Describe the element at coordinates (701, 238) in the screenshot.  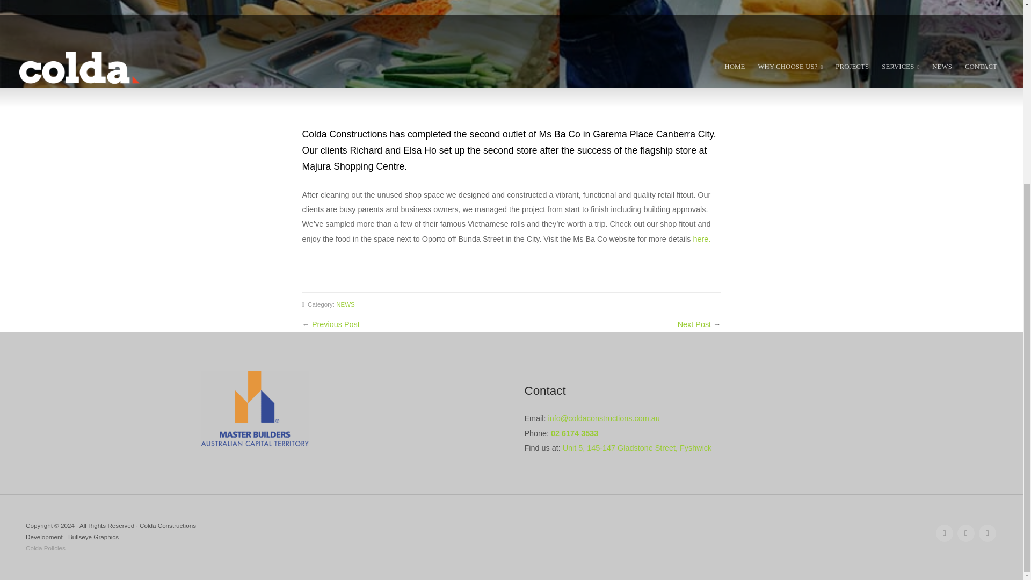
I see `here.` at that location.